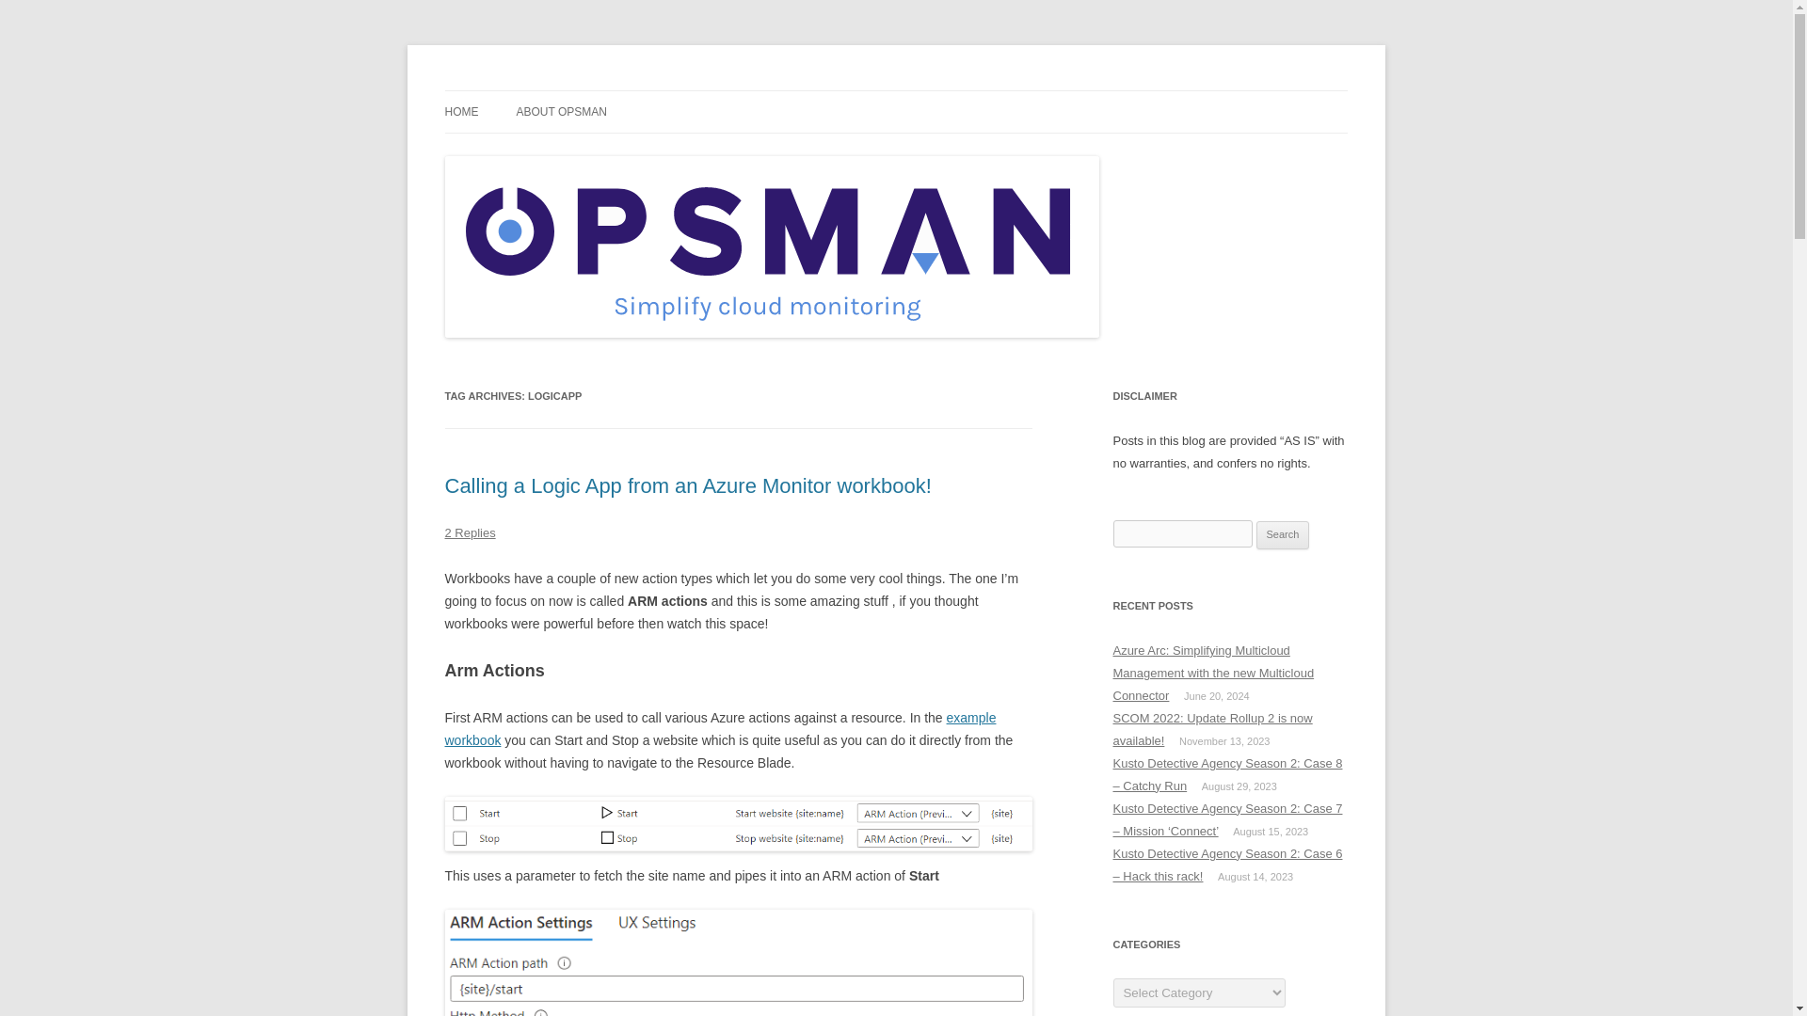 The height and width of the screenshot is (1016, 1807). I want to click on SCOM 2022: Update Rollup 2 is now available!, so click(1212, 729).